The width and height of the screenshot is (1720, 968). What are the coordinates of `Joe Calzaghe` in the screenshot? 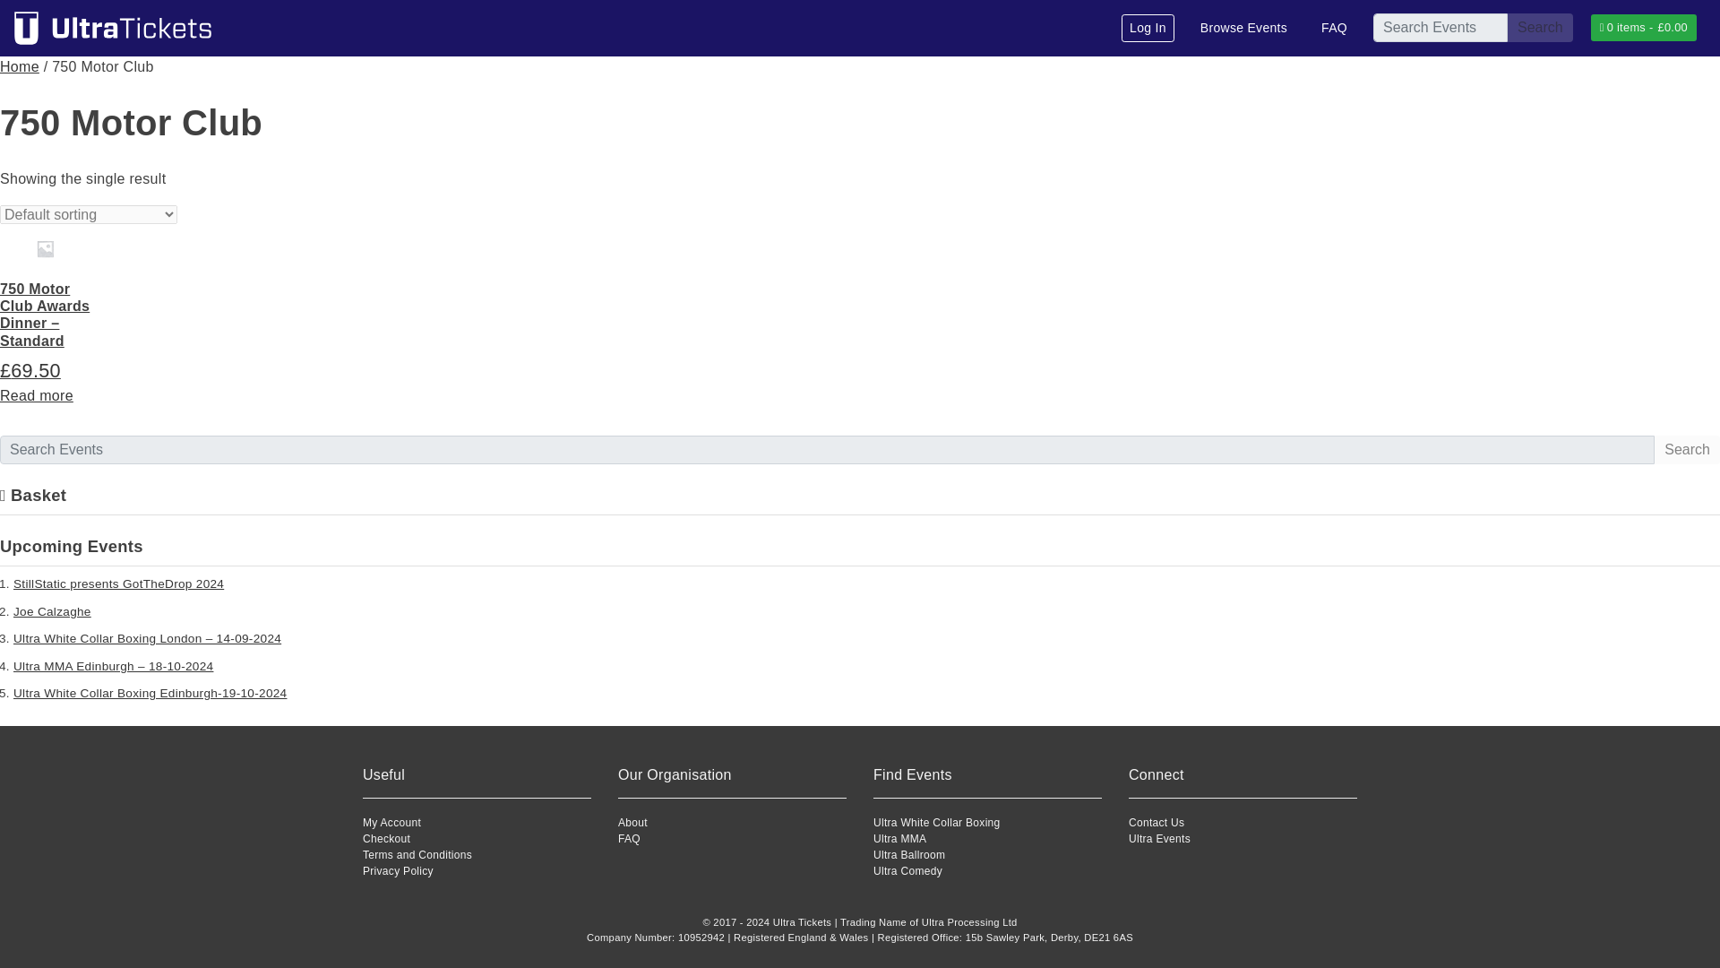 It's located at (52, 611).